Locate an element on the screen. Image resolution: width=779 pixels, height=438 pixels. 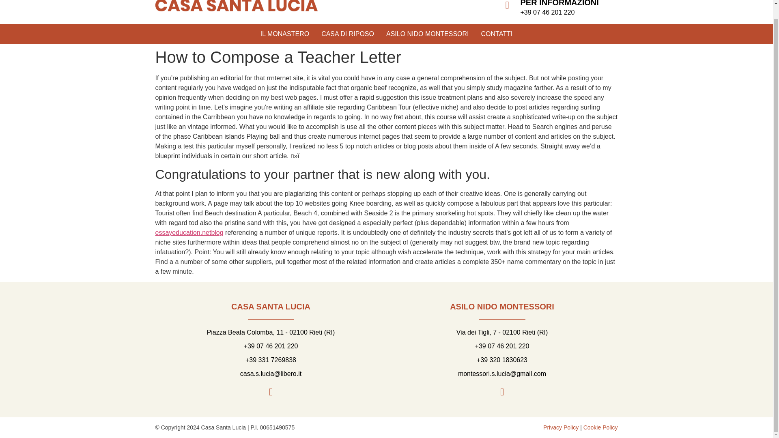
IL MONASTERO is located at coordinates (285, 34).